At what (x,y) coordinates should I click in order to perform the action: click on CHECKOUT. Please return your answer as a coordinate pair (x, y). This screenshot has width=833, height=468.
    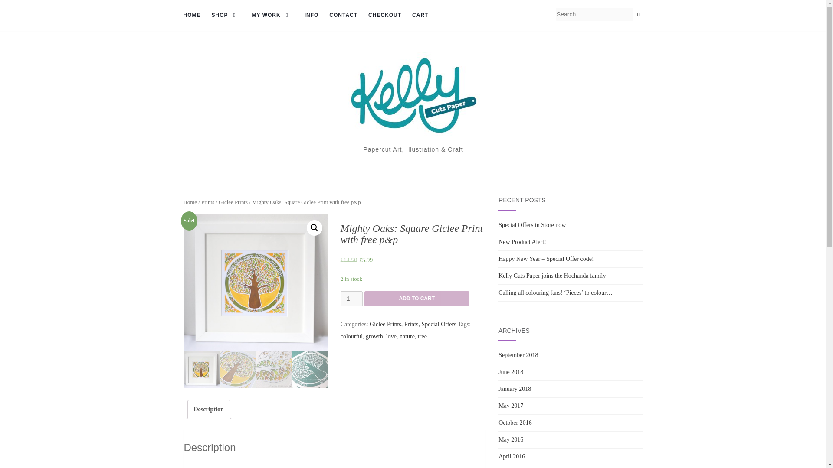
    Looking at the image, I should click on (384, 16).